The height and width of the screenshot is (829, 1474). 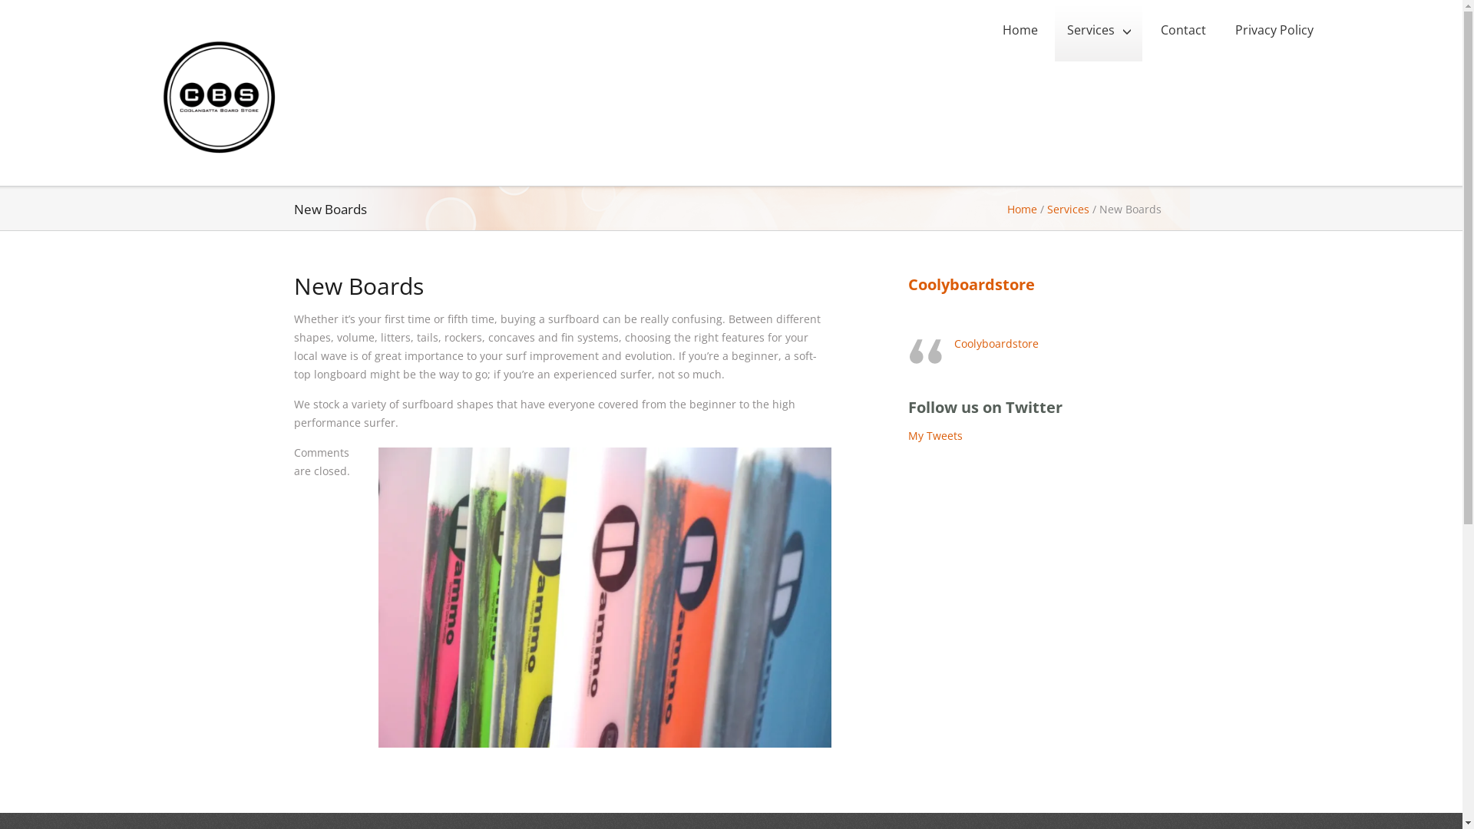 What do you see at coordinates (1273, 31) in the screenshot?
I see `Privacy Policy` at bounding box center [1273, 31].